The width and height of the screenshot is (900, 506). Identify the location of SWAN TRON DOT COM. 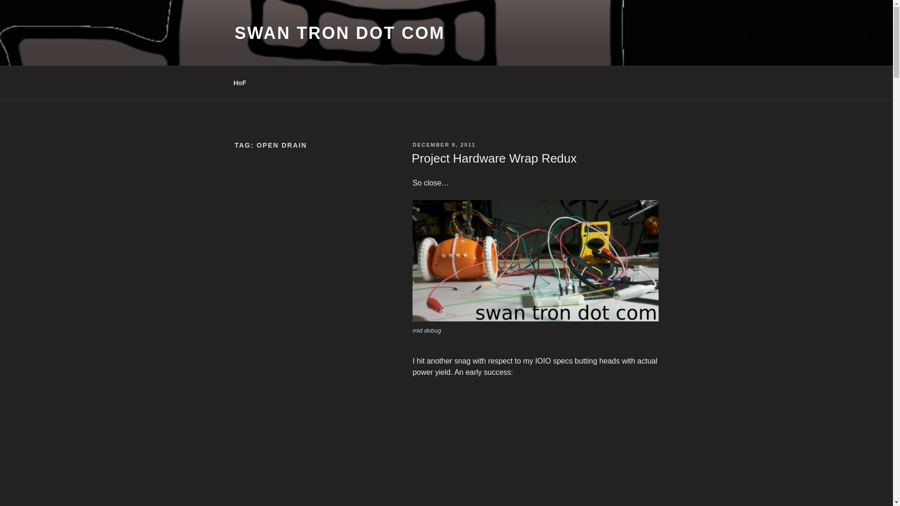
(339, 33).